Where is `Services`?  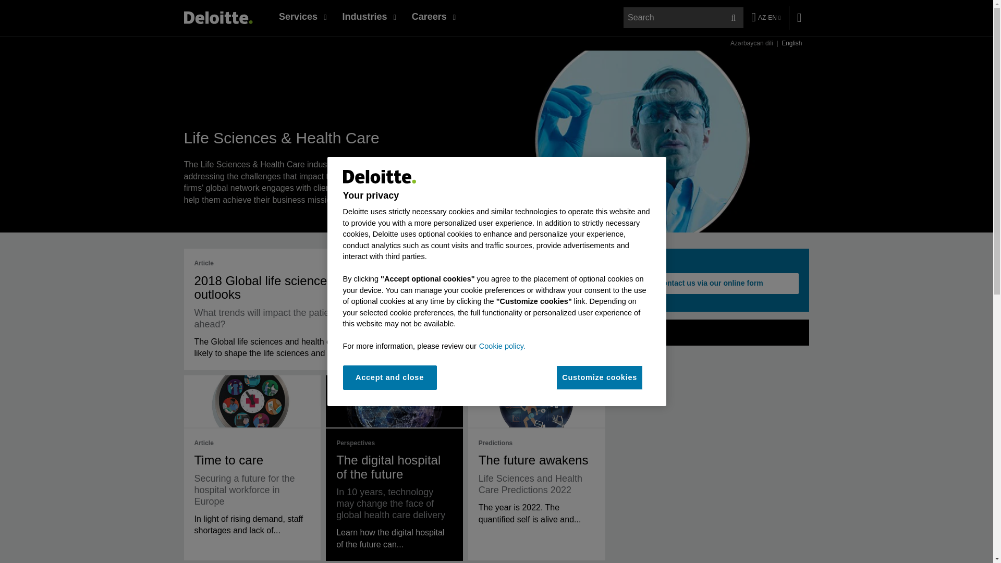
Services is located at coordinates (302, 17).